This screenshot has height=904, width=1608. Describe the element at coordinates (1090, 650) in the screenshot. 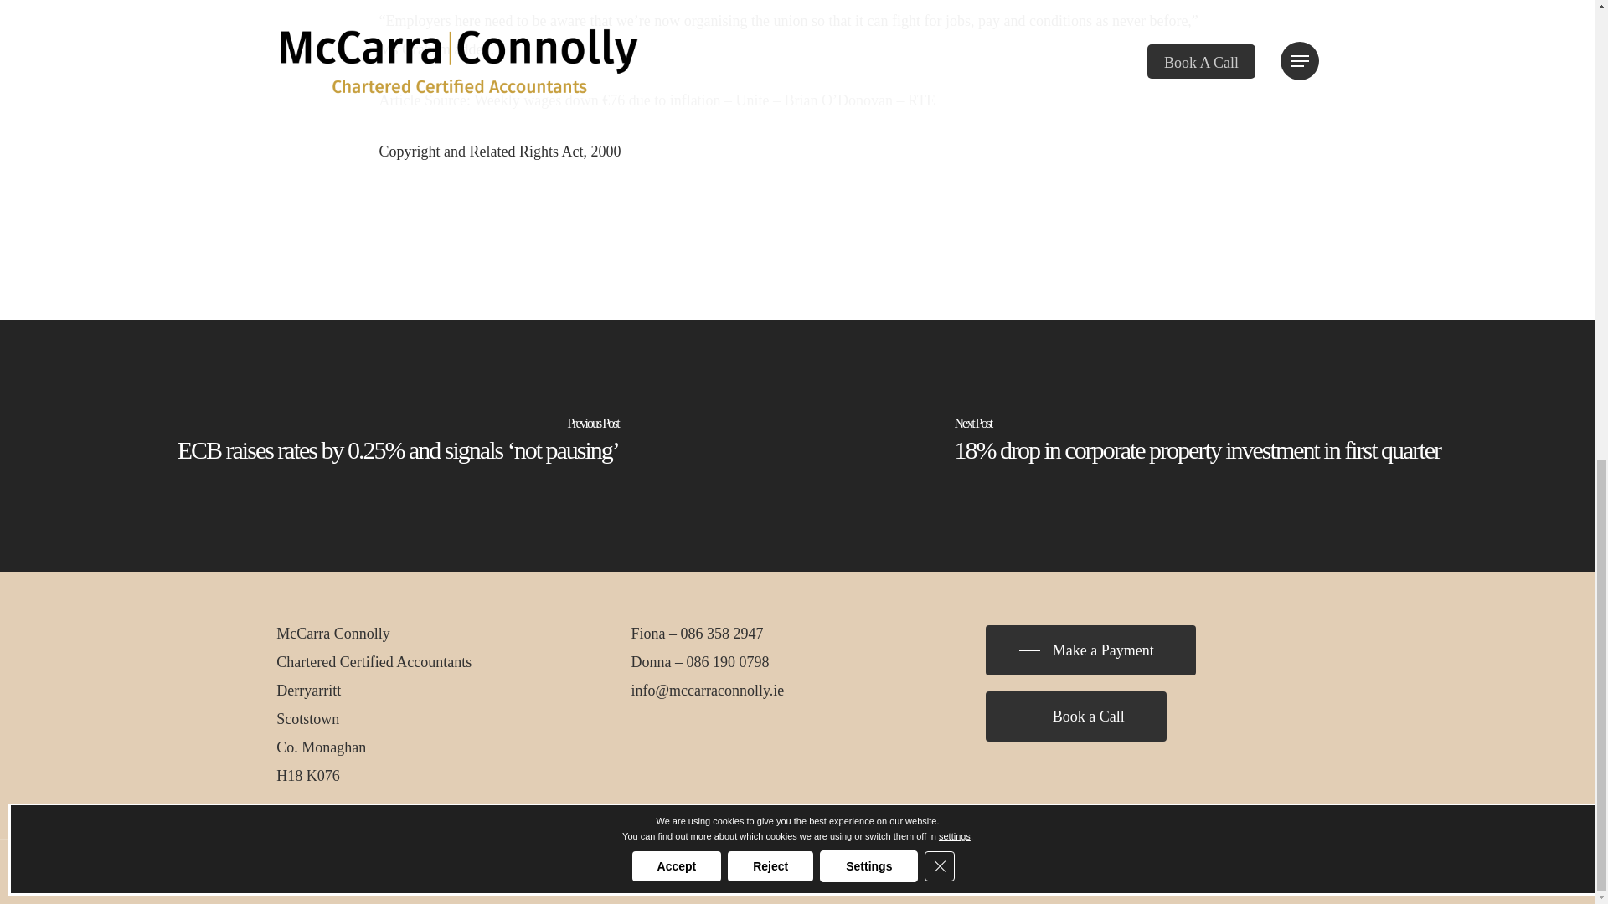

I see `Make a Payment` at that location.